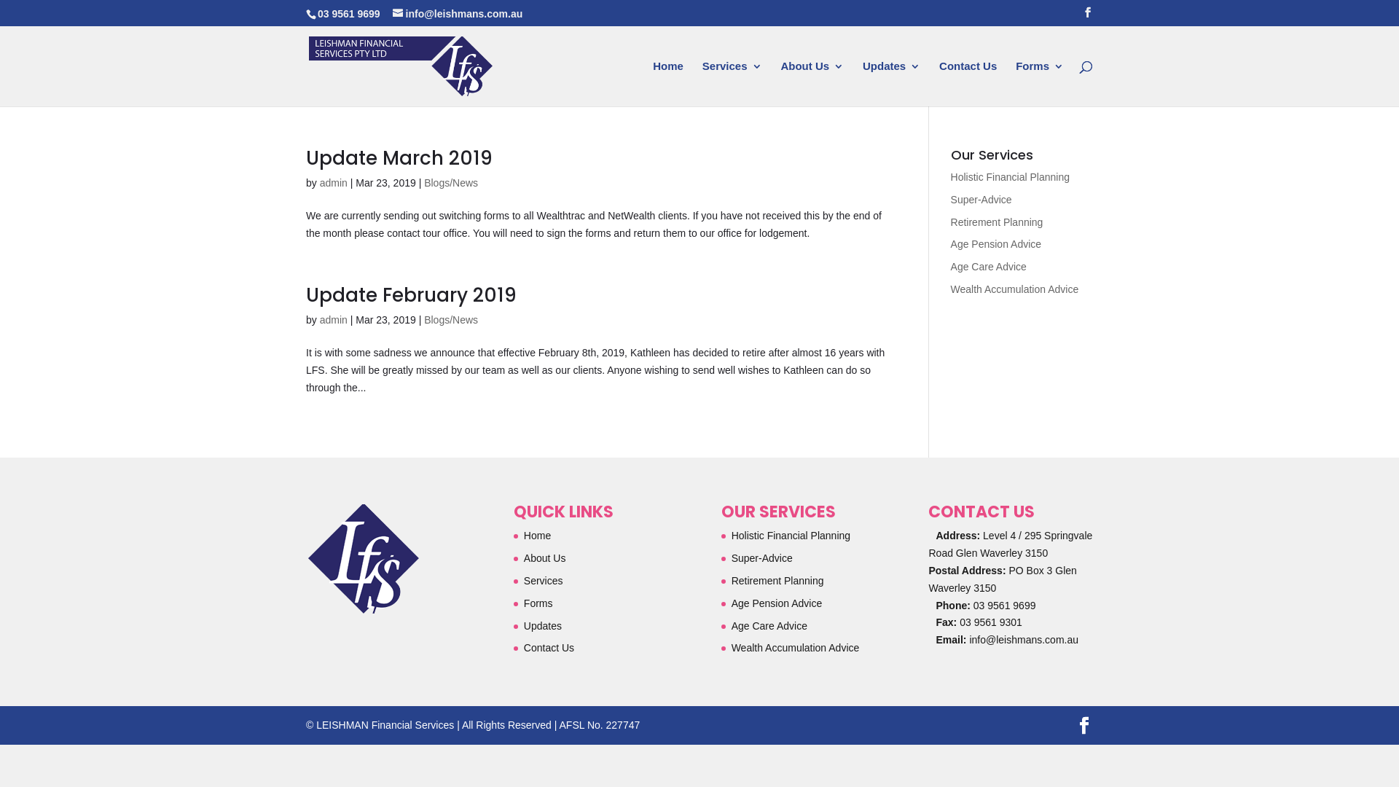 This screenshot has height=787, width=1399. Describe the element at coordinates (411, 295) in the screenshot. I see `Update February 2019` at that location.